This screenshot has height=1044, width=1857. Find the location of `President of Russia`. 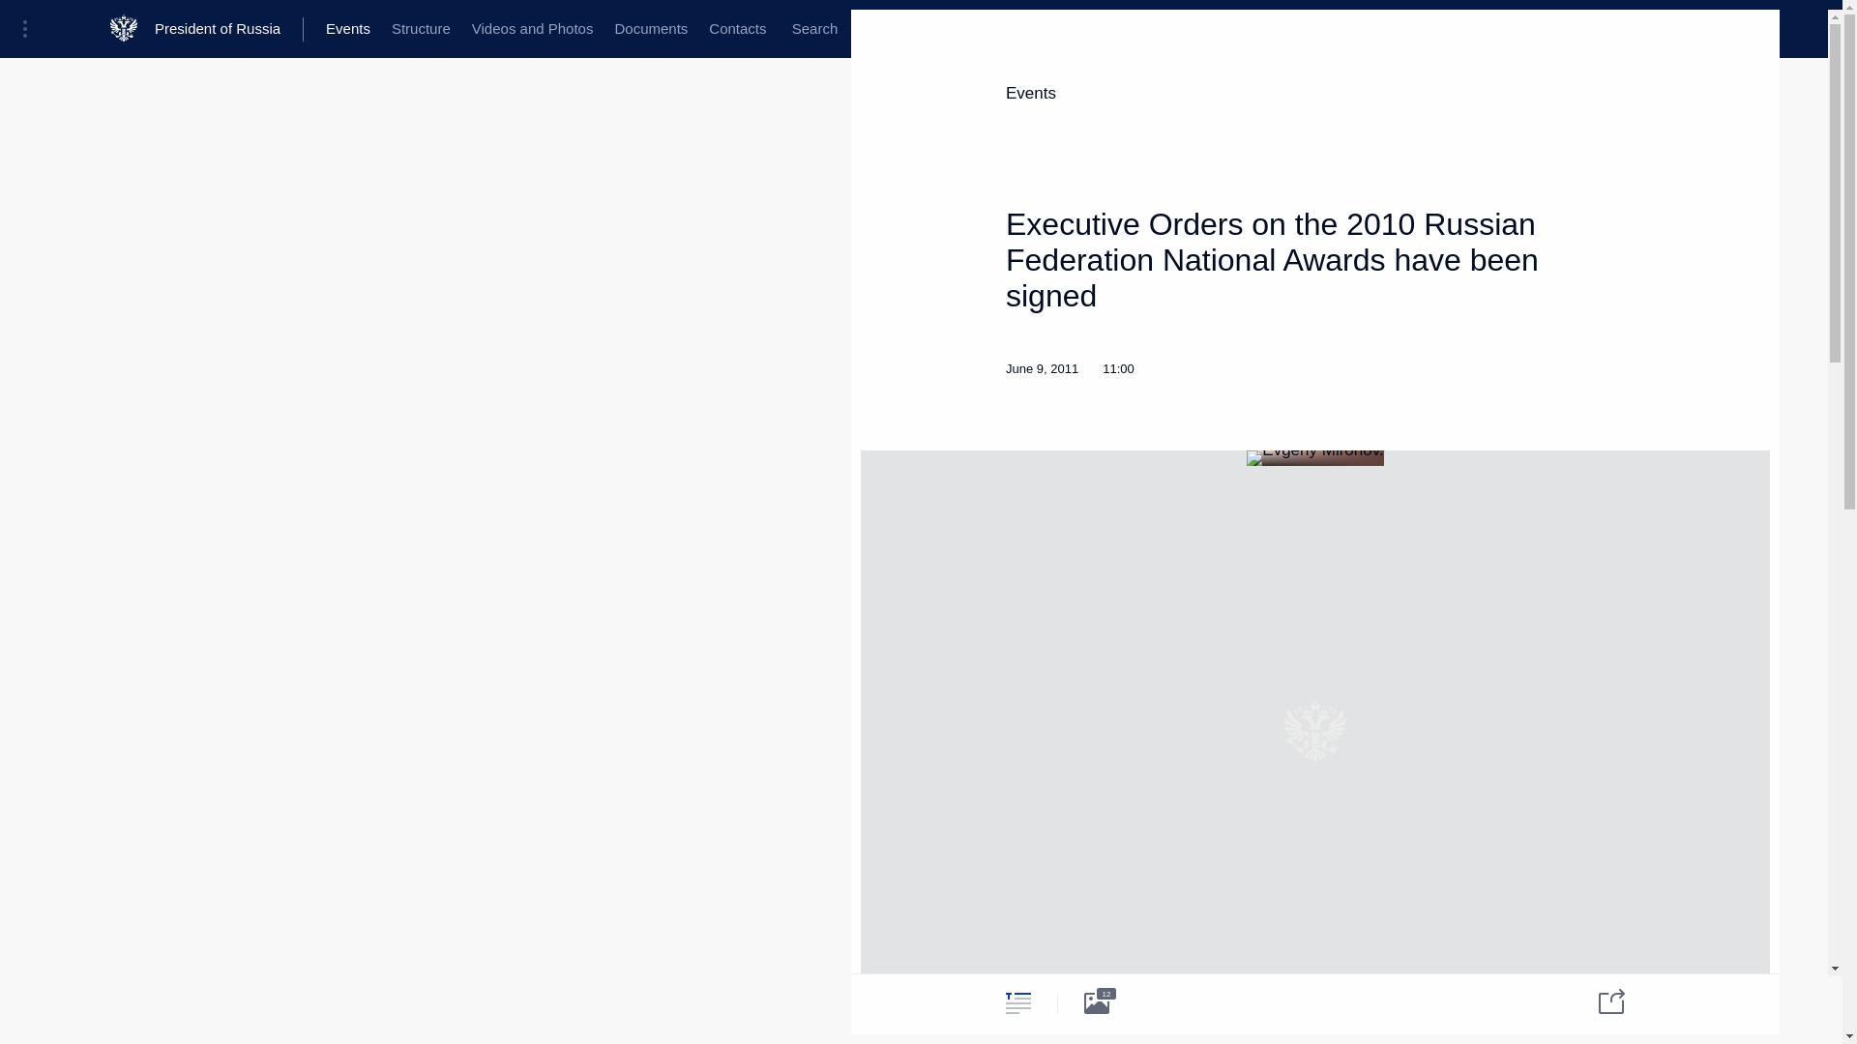

President of Russia is located at coordinates (228, 29).